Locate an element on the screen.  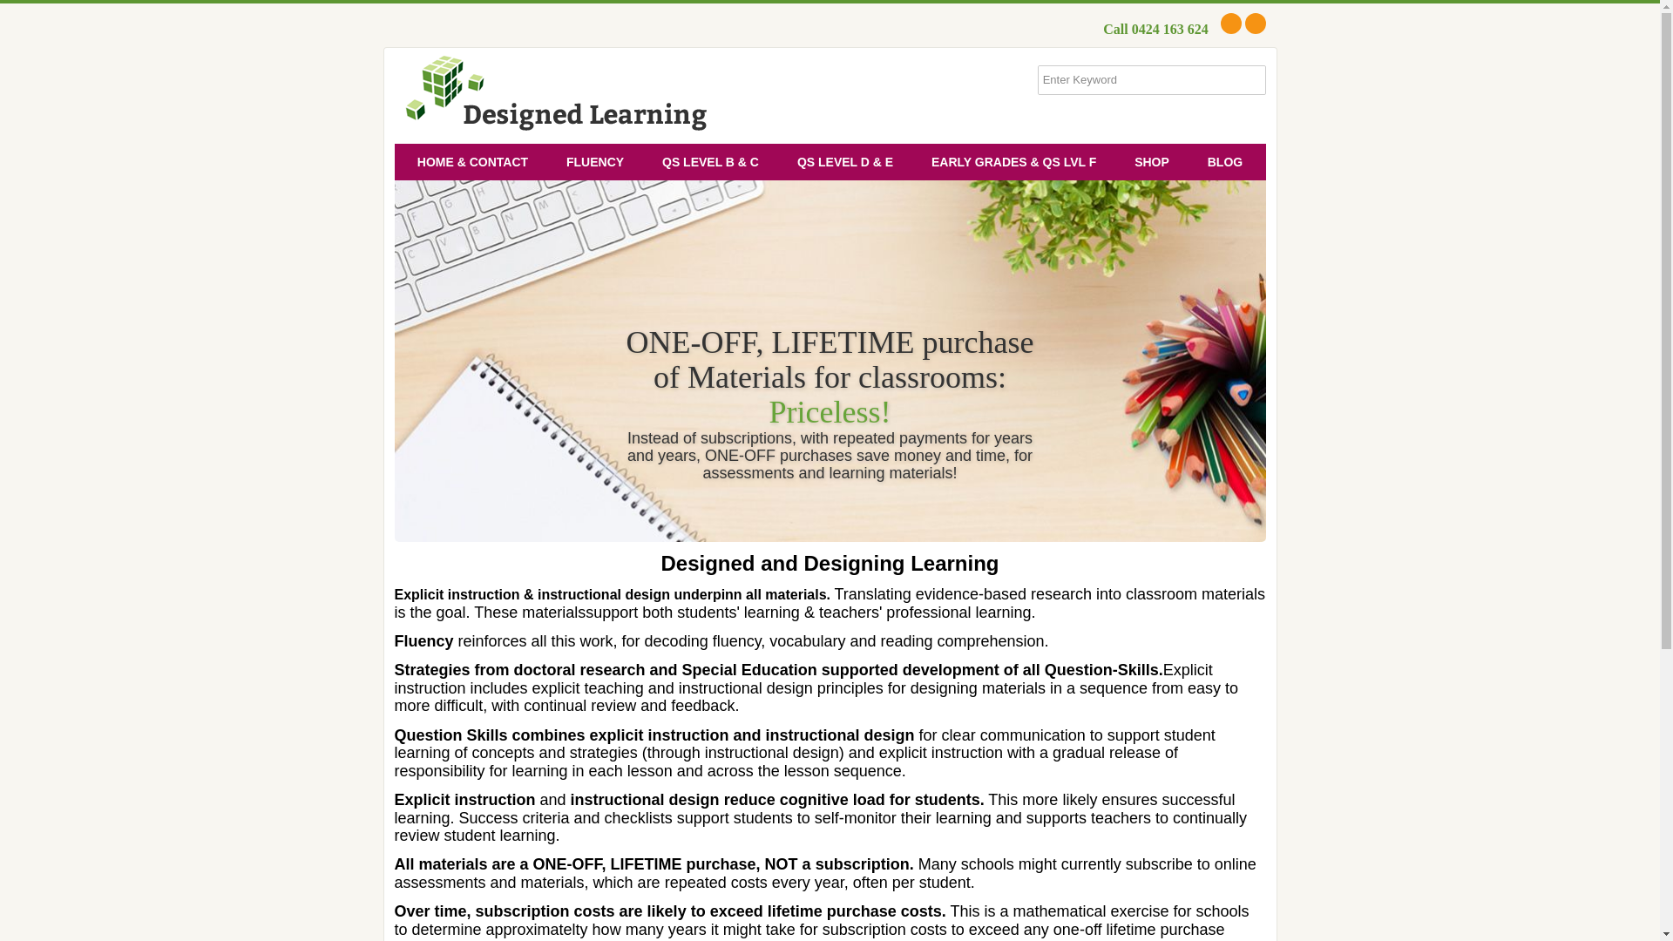
SHOP is located at coordinates (1152, 162).